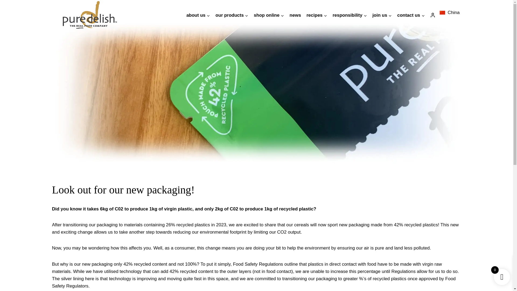 This screenshot has height=291, width=517. Describe the element at coordinates (198, 15) in the screenshot. I see `about us` at that location.